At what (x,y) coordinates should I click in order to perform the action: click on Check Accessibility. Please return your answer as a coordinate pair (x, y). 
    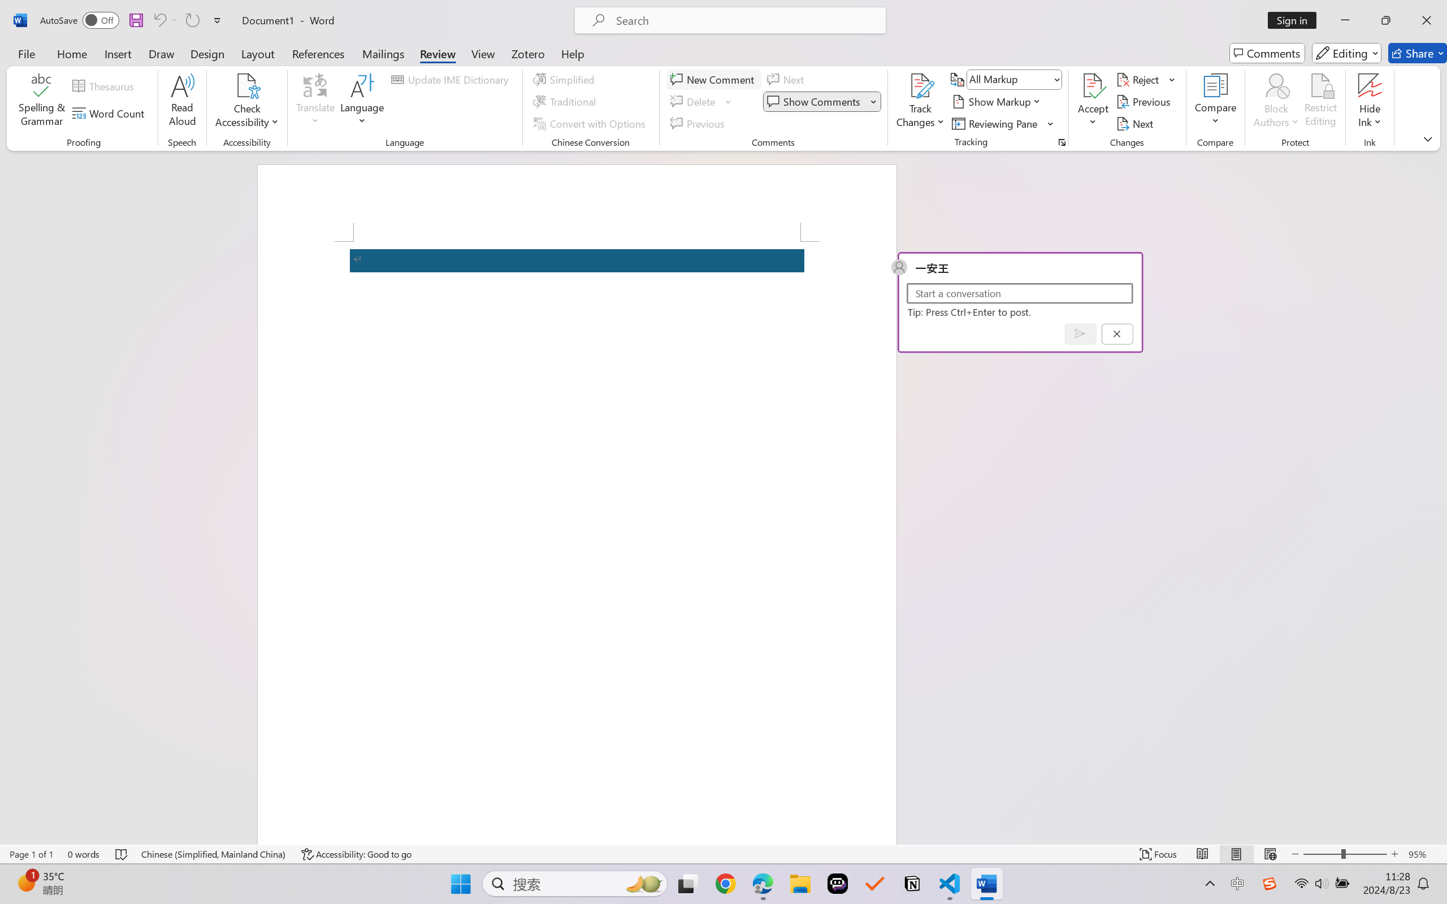
    Looking at the image, I should click on (247, 102).